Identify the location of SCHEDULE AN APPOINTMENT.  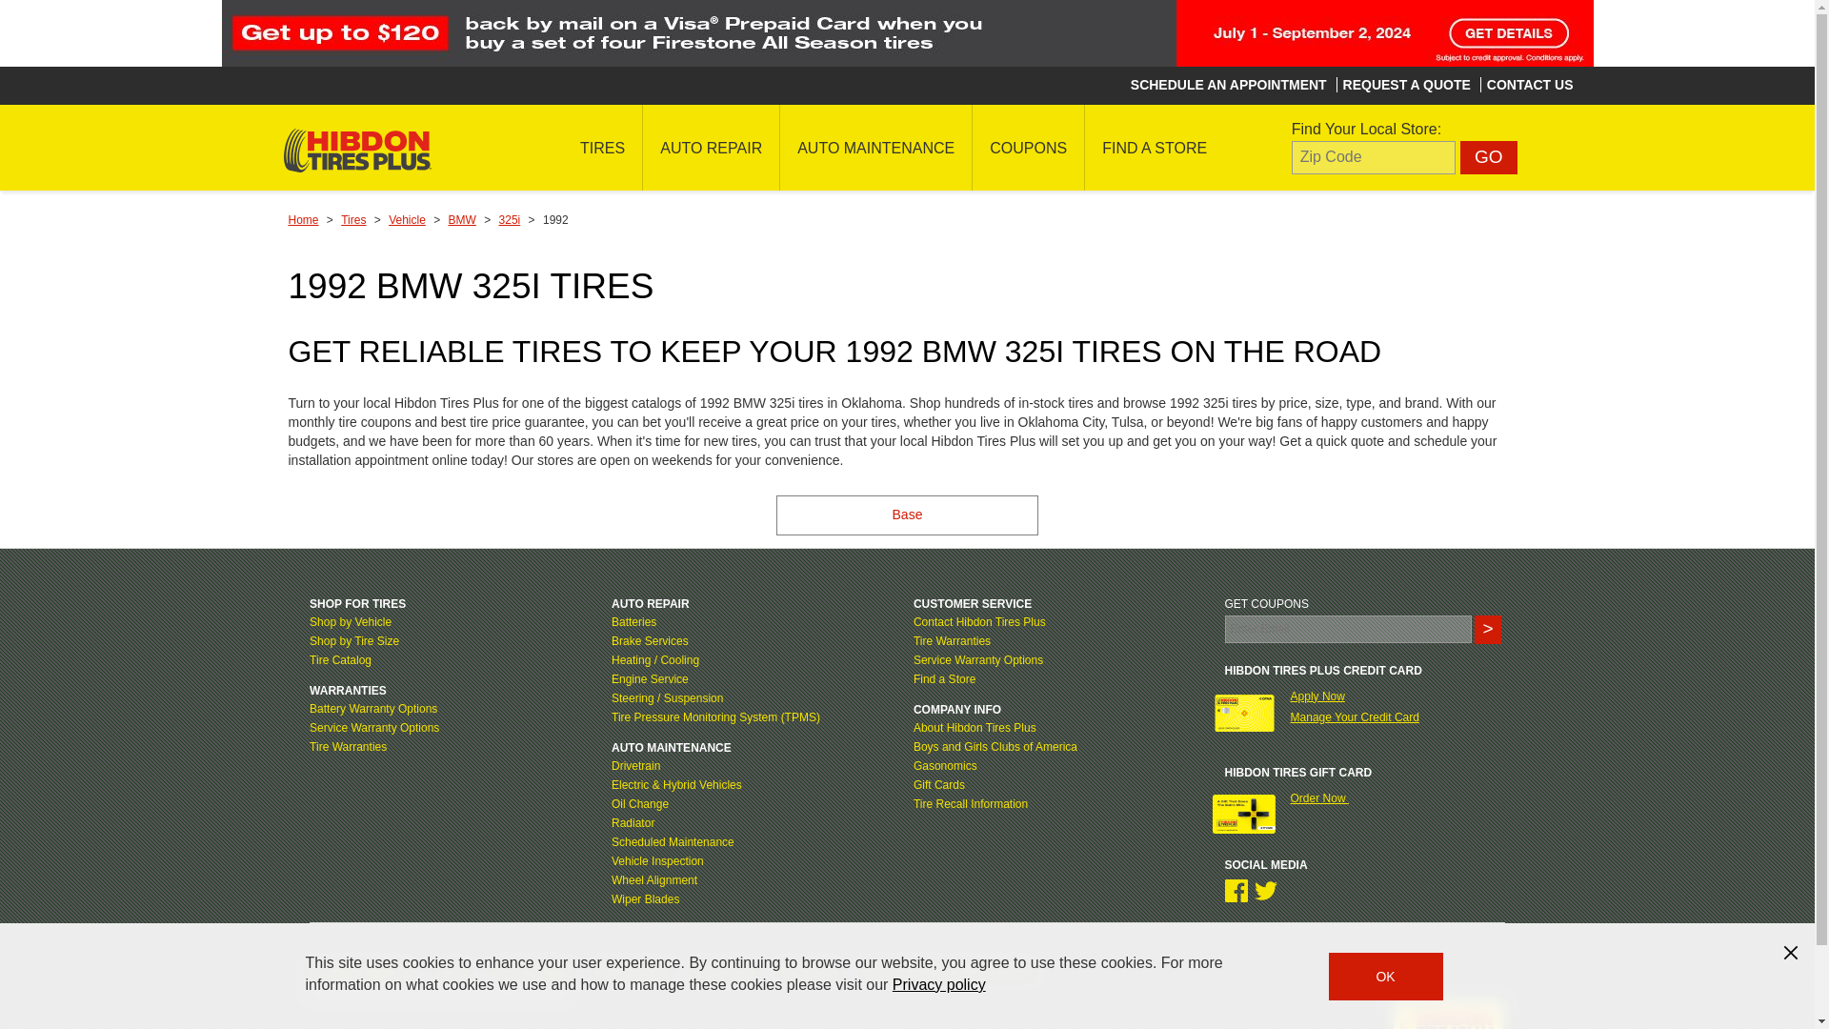
(1229, 85).